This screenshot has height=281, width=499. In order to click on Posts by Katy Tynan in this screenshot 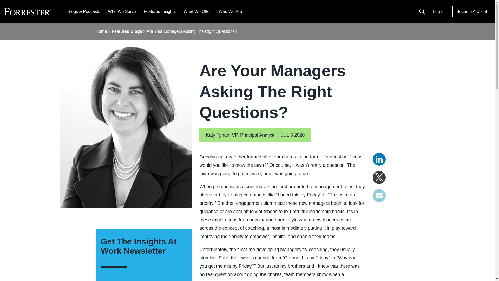, I will do `click(217, 135)`.